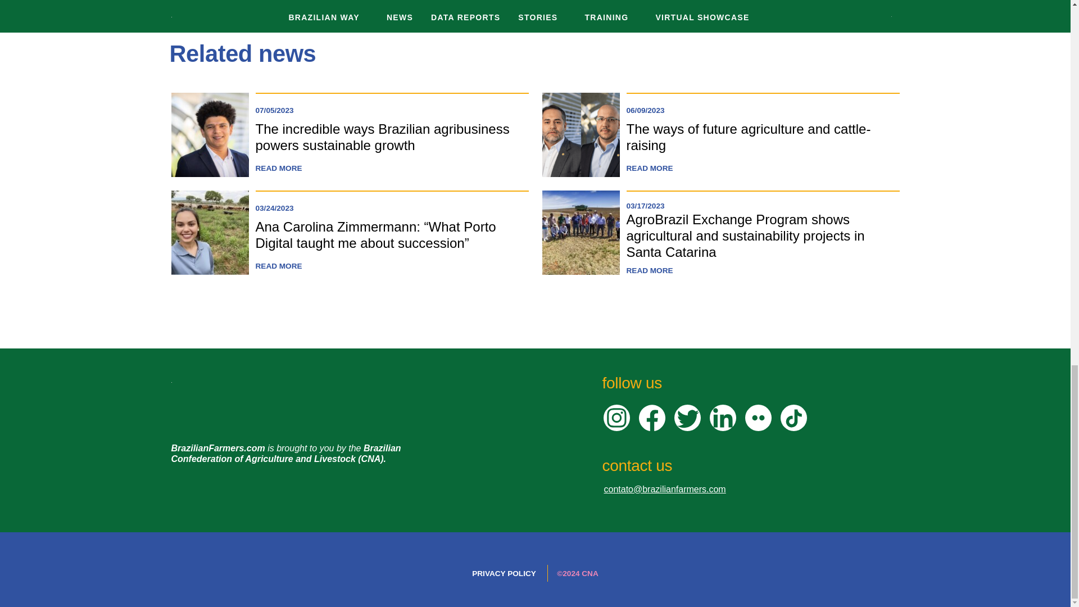 The height and width of the screenshot is (607, 1079). I want to click on PRIVACY POLICY, so click(504, 573).